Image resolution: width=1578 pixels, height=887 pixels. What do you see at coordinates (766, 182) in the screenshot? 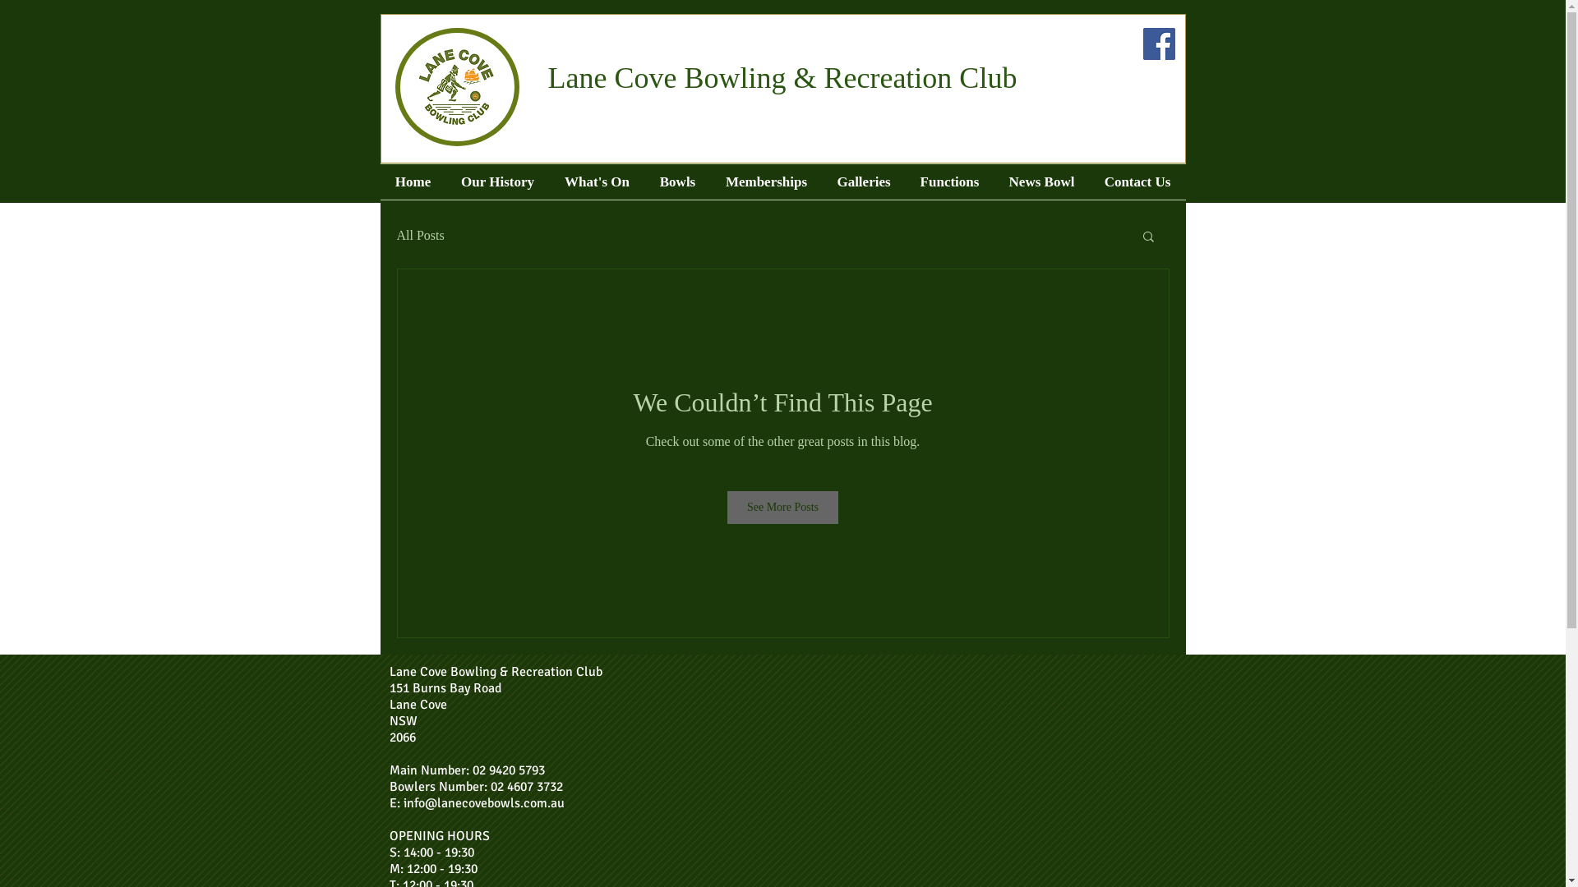
I see `Memberships` at bounding box center [766, 182].